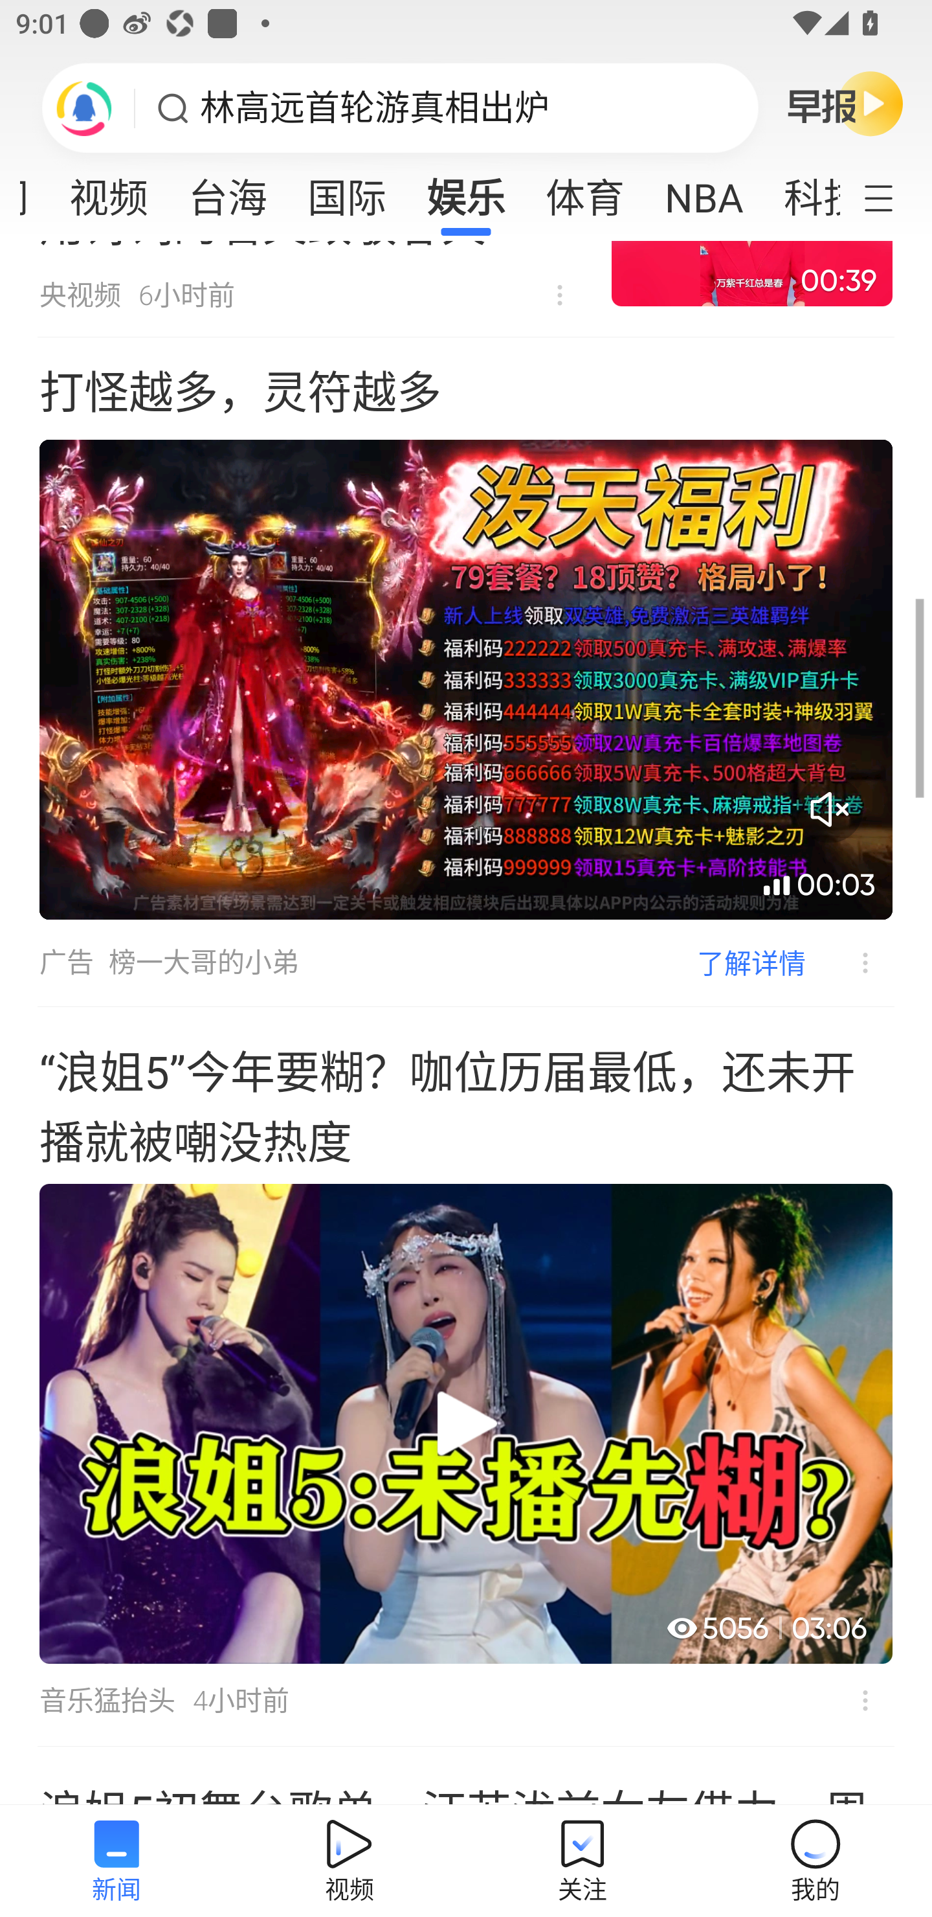 The image size is (932, 1917). Describe the element at coordinates (66, 962) in the screenshot. I see `广告` at that location.